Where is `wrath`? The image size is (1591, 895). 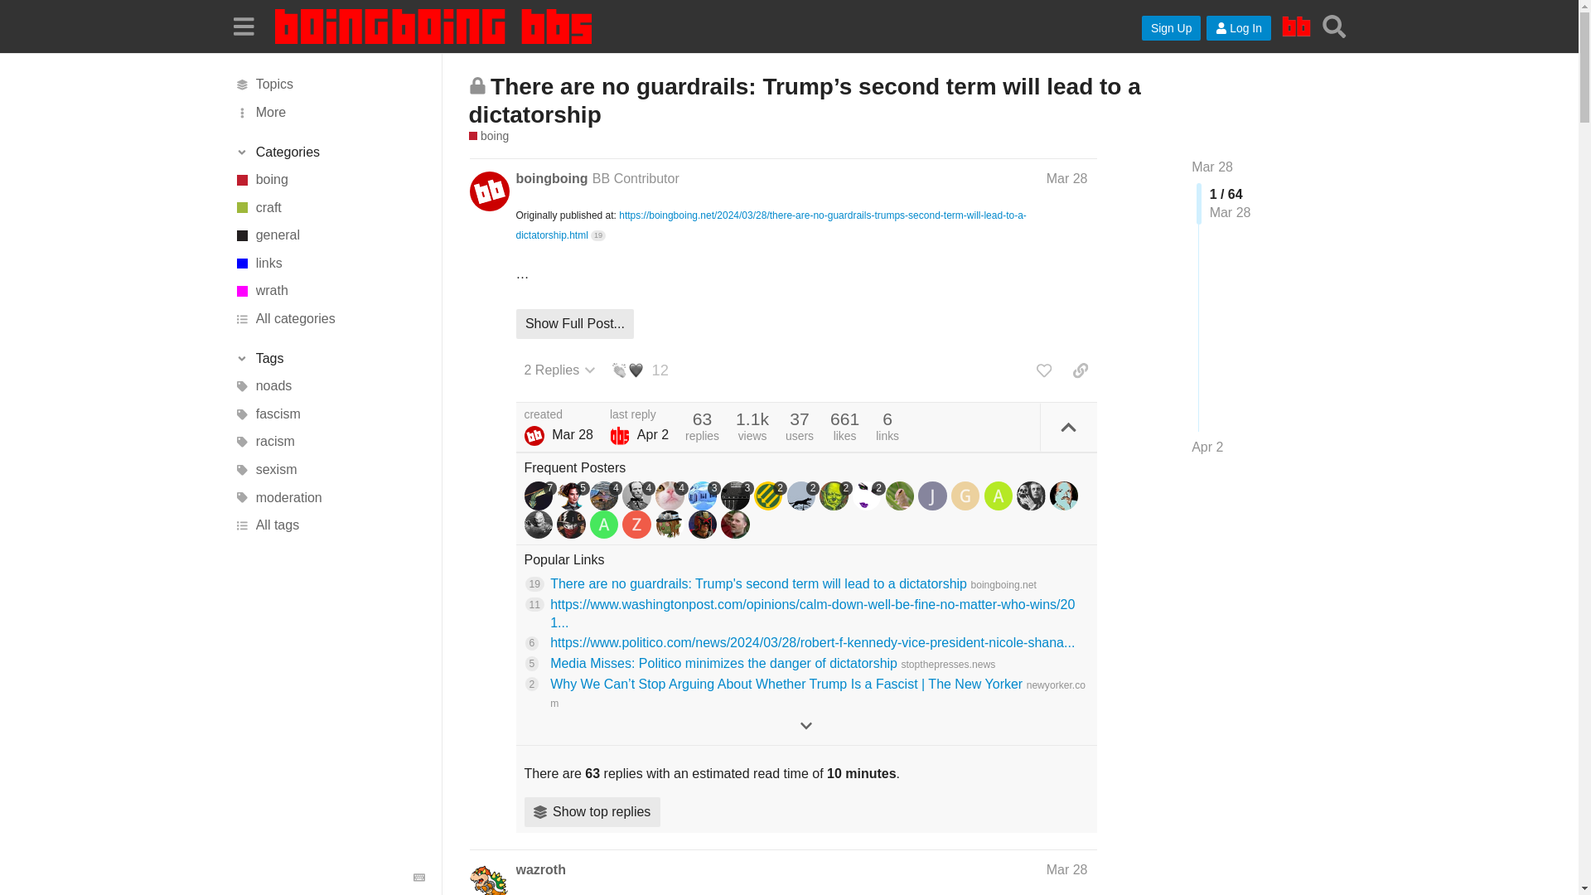
wrath is located at coordinates (329, 292).